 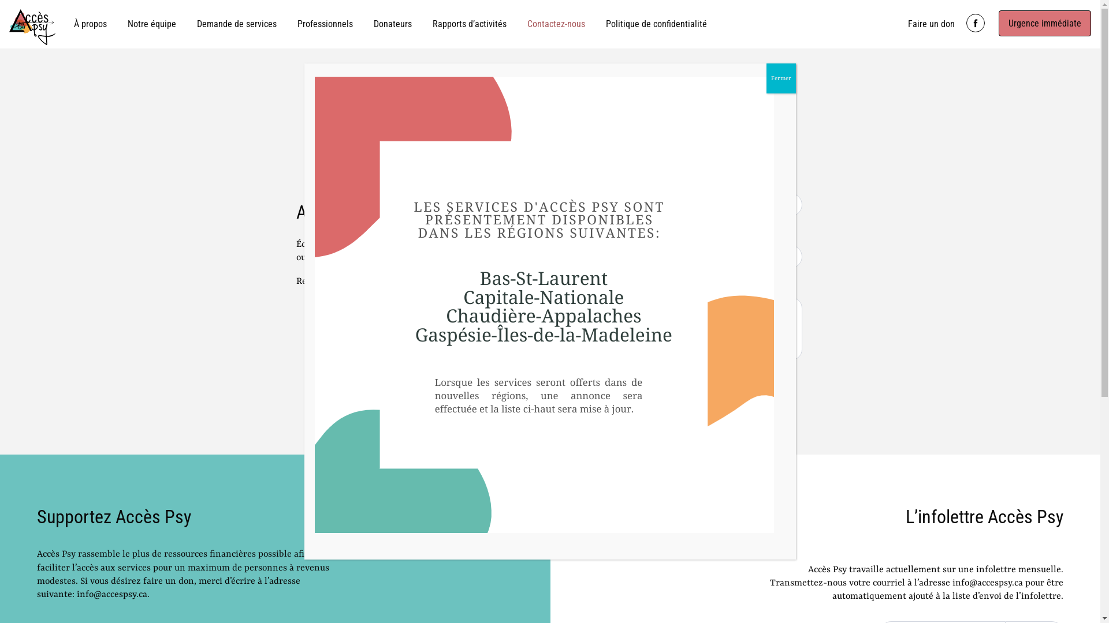 What do you see at coordinates (459, 258) in the screenshot?
I see `info@accespsy.ca` at bounding box center [459, 258].